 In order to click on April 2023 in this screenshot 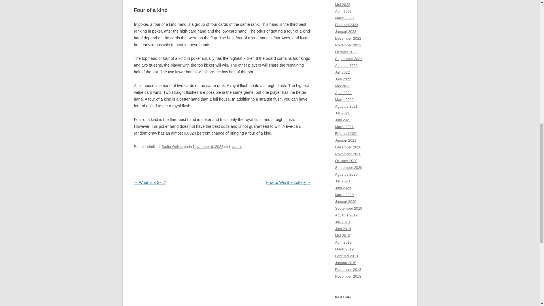, I will do `click(343, 11)`.